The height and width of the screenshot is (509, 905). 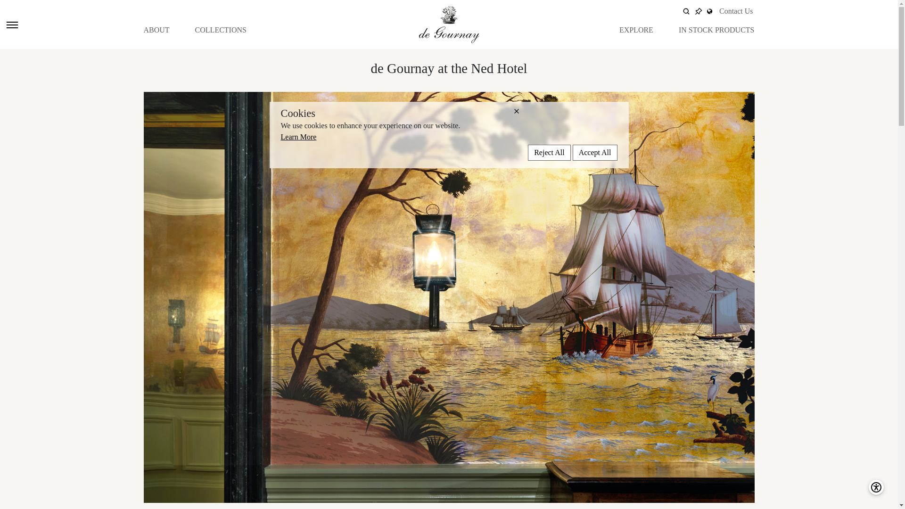 I want to click on ABOUT, so click(x=156, y=30).